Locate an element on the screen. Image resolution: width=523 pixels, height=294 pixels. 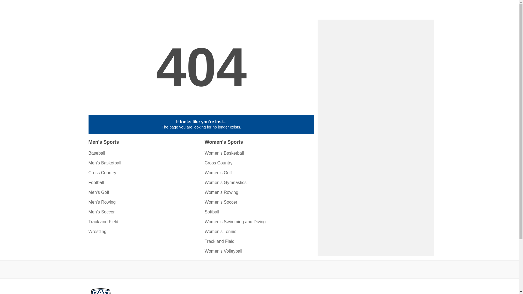
Men's Rowing is located at coordinates (102, 202).